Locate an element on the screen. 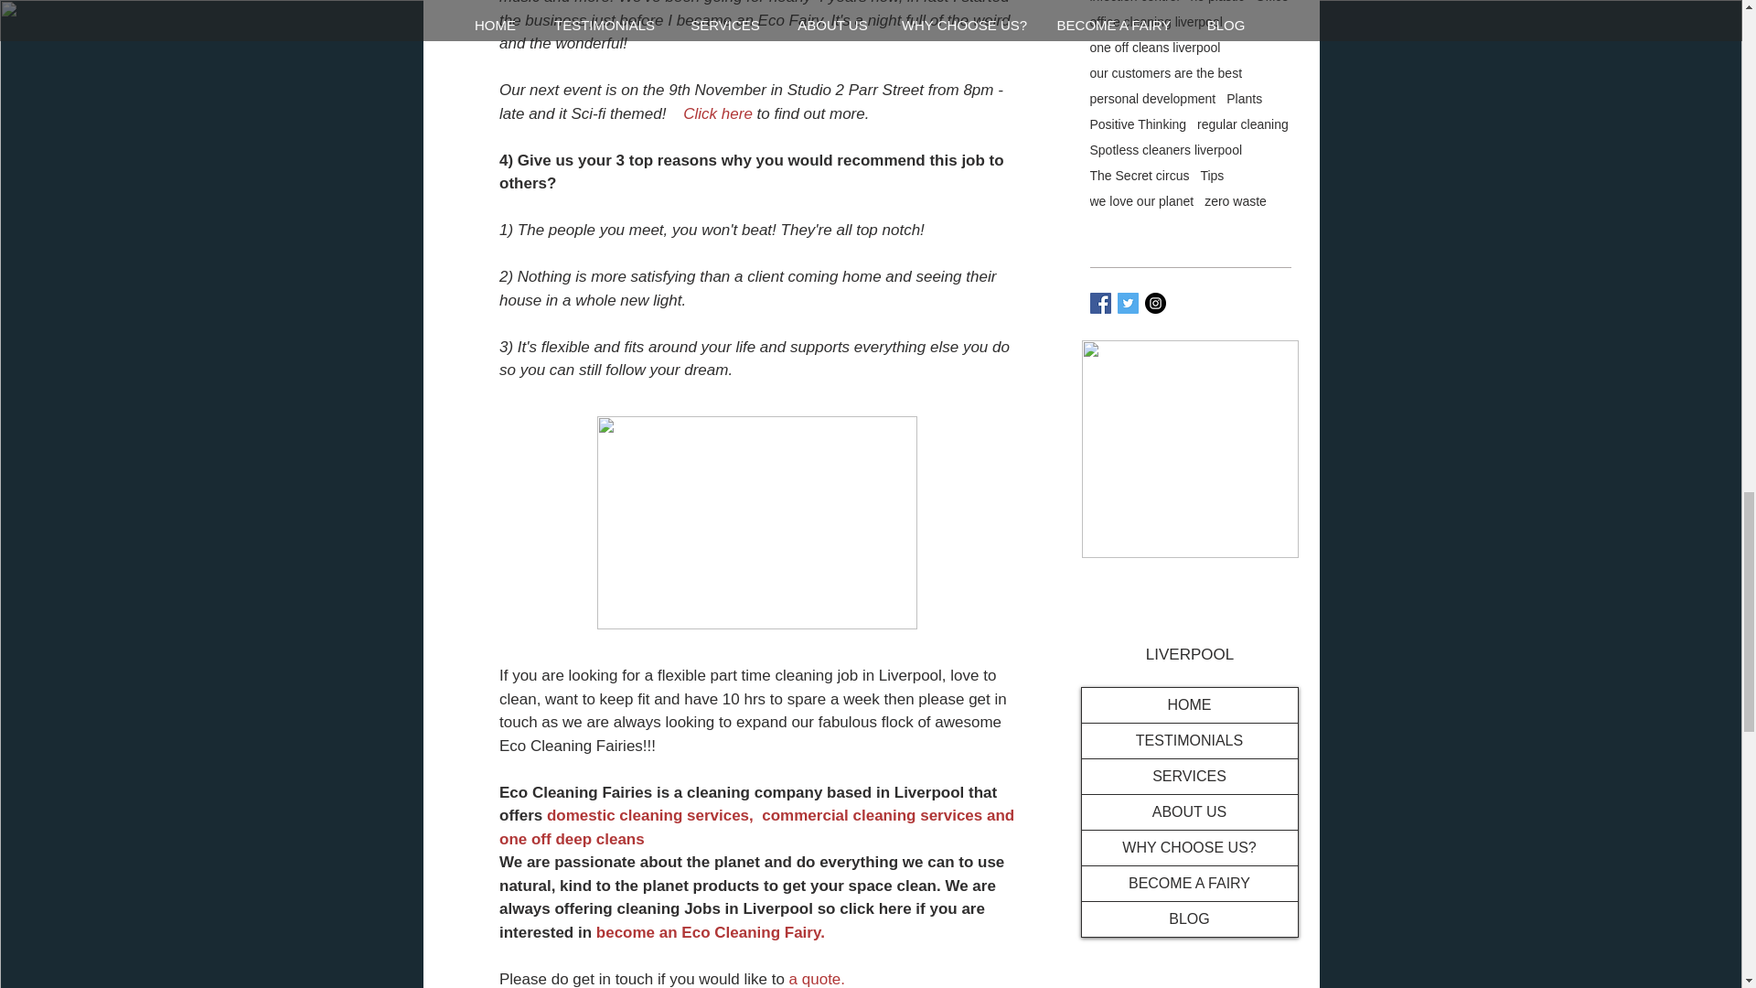   and is located at coordinates (998, 815).